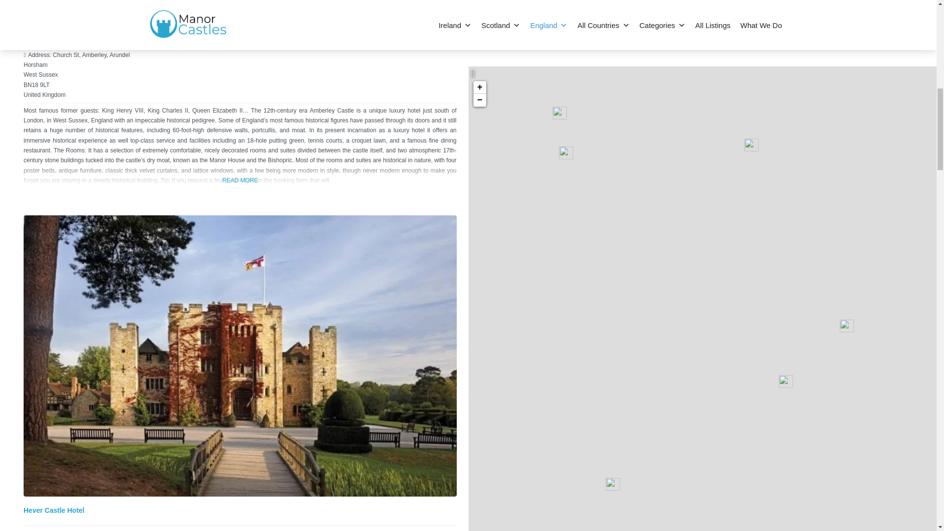  Describe the element at coordinates (54, 510) in the screenshot. I see `View: Hever Castle Hotel` at that location.